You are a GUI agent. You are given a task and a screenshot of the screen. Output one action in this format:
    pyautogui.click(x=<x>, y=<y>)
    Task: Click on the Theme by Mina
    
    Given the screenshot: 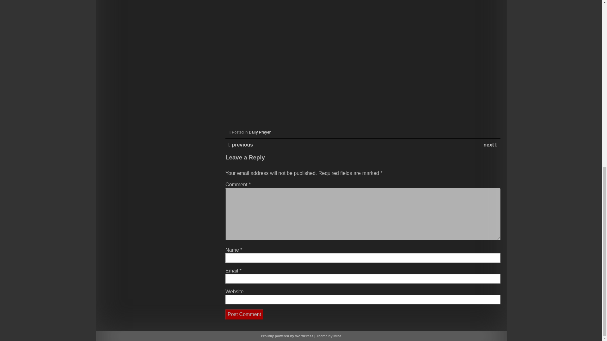 What is the action you would take?
    pyautogui.click(x=329, y=336)
    